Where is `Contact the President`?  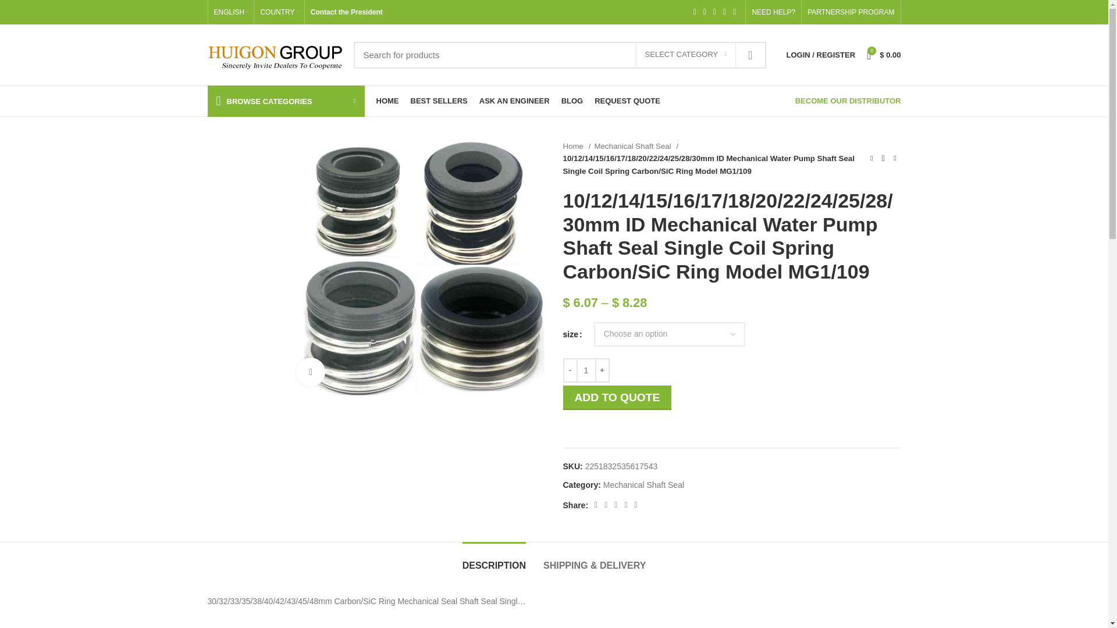 Contact the President is located at coordinates (347, 12).